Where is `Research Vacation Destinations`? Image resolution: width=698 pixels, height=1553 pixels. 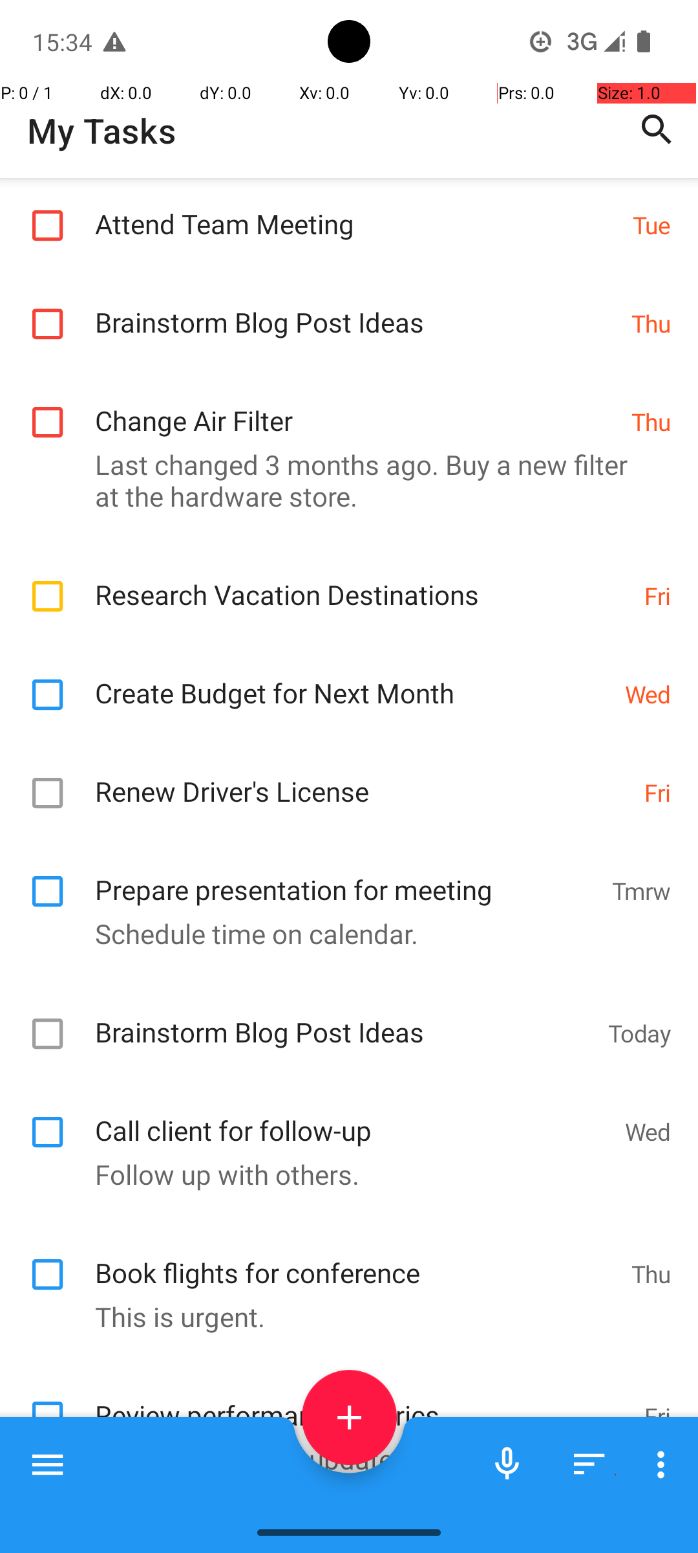
Research Vacation Destinations is located at coordinates (363, 581).